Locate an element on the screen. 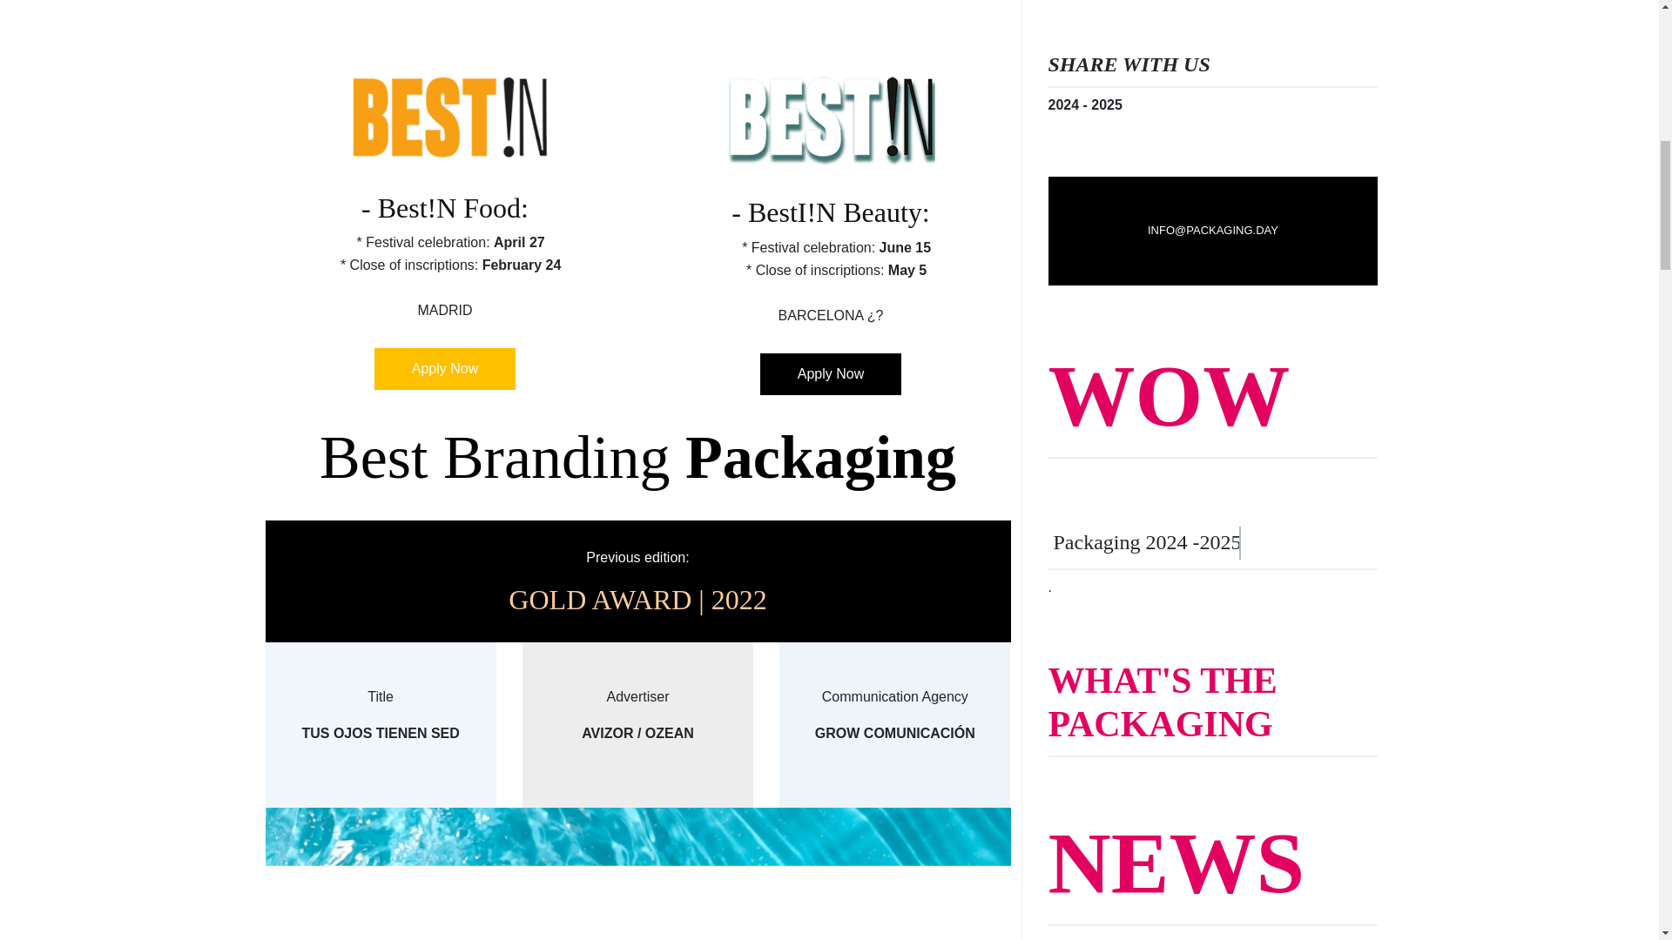  bestinbeauty is located at coordinates (830, 119).